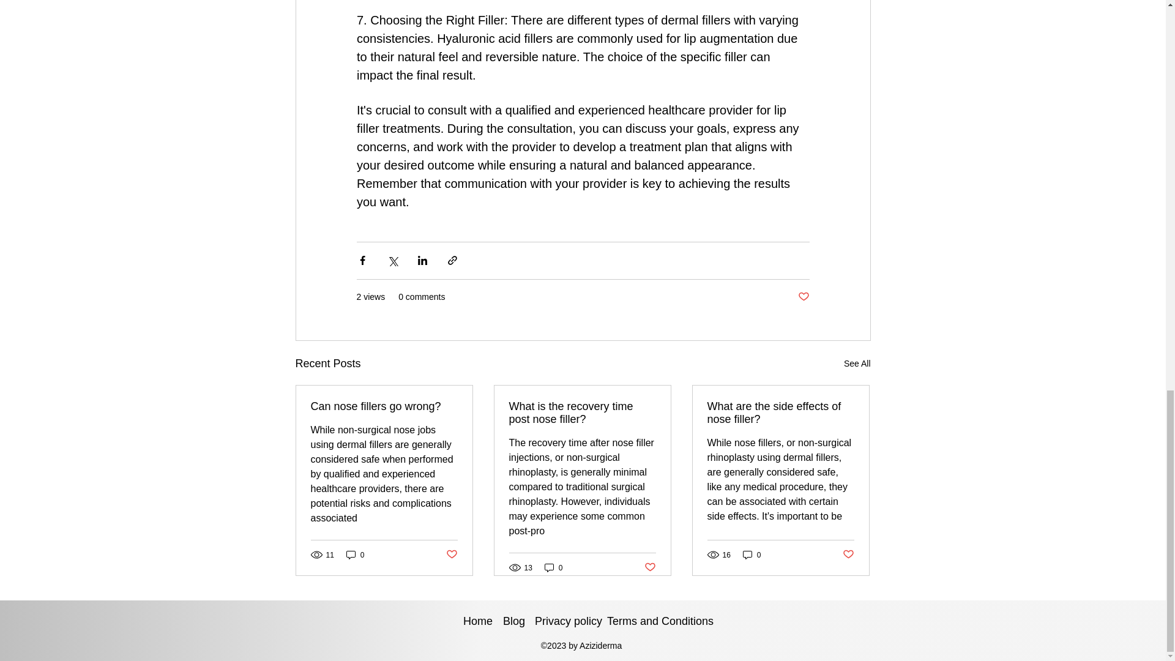  What do you see at coordinates (650, 567) in the screenshot?
I see `Post not marked as liked` at bounding box center [650, 567].